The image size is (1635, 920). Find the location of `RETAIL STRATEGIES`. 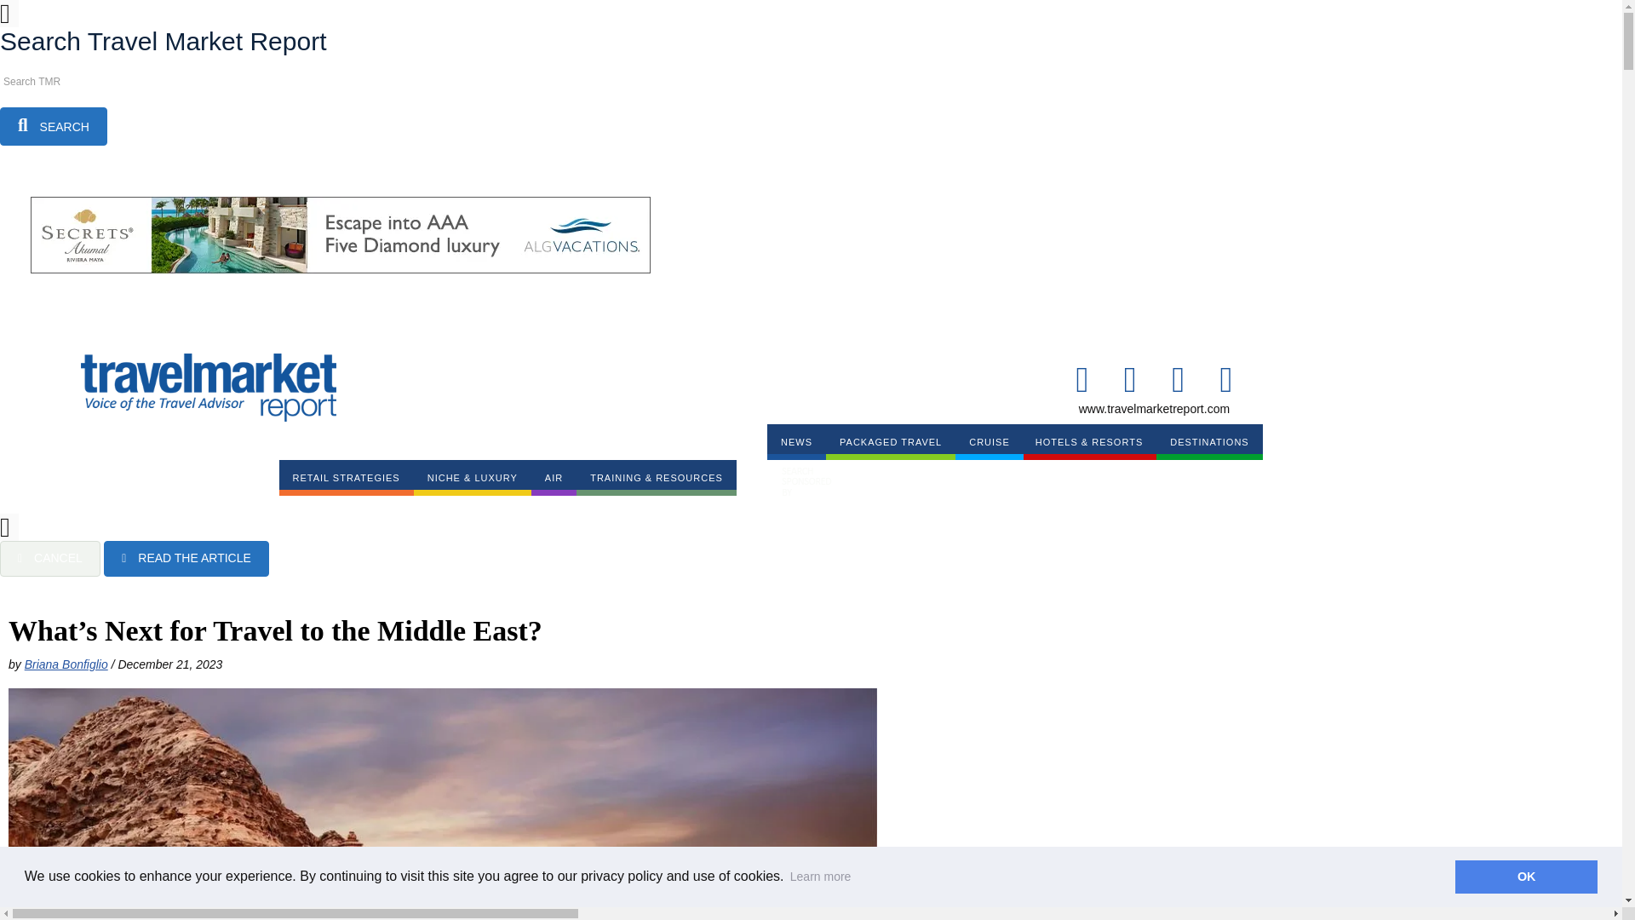

RETAIL STRATEGIES is located at coordinates (346, 478).